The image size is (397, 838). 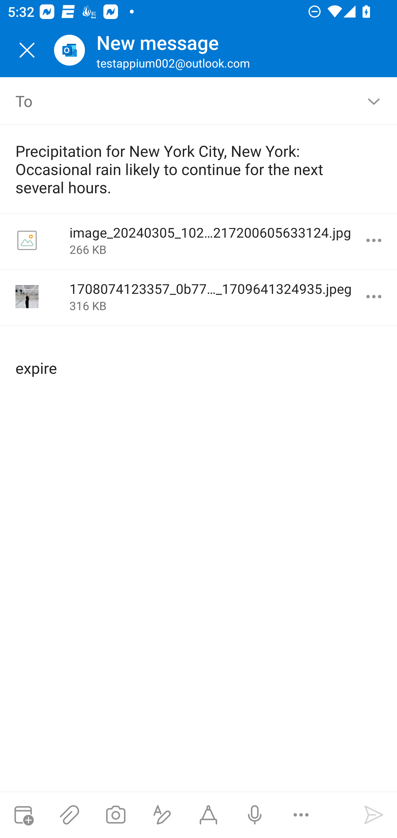 What do you see at coordinates (374, 240) in the screenshot?
I see `More options` at bounding box center [374, 240].